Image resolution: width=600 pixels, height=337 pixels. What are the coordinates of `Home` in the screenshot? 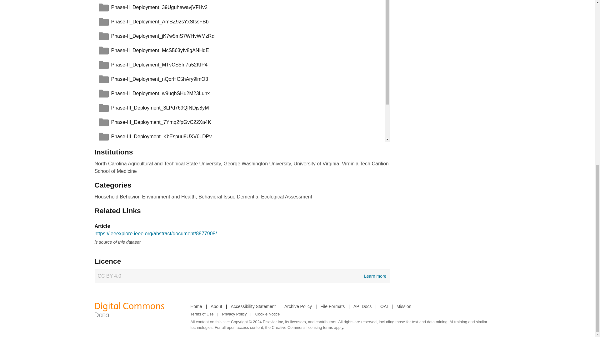 It's located at (196, 306).